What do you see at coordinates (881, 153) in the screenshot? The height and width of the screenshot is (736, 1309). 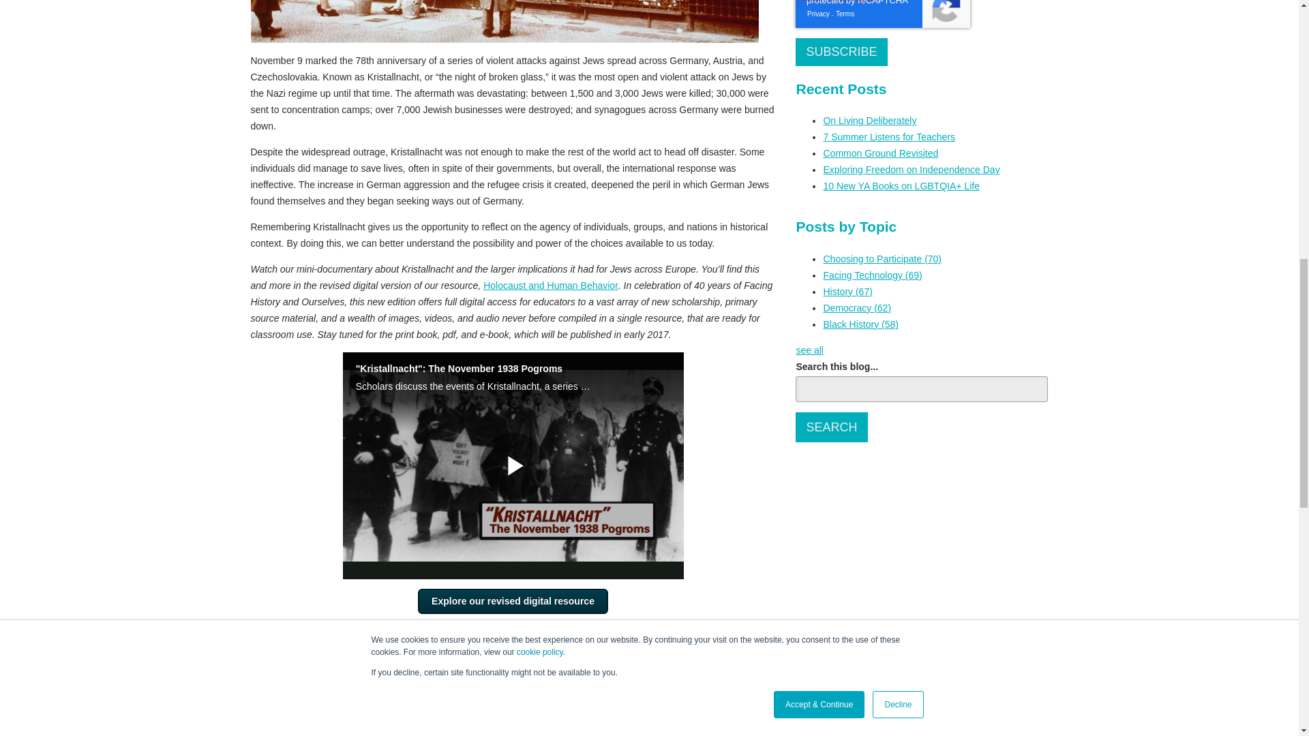 I see `Common Ground Revisited` at bounding box center [881, 153].